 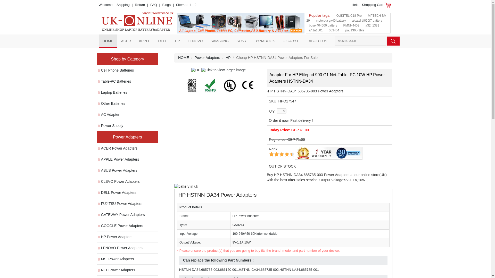 I want to click on a41n1501, so click(x=316, y=30).